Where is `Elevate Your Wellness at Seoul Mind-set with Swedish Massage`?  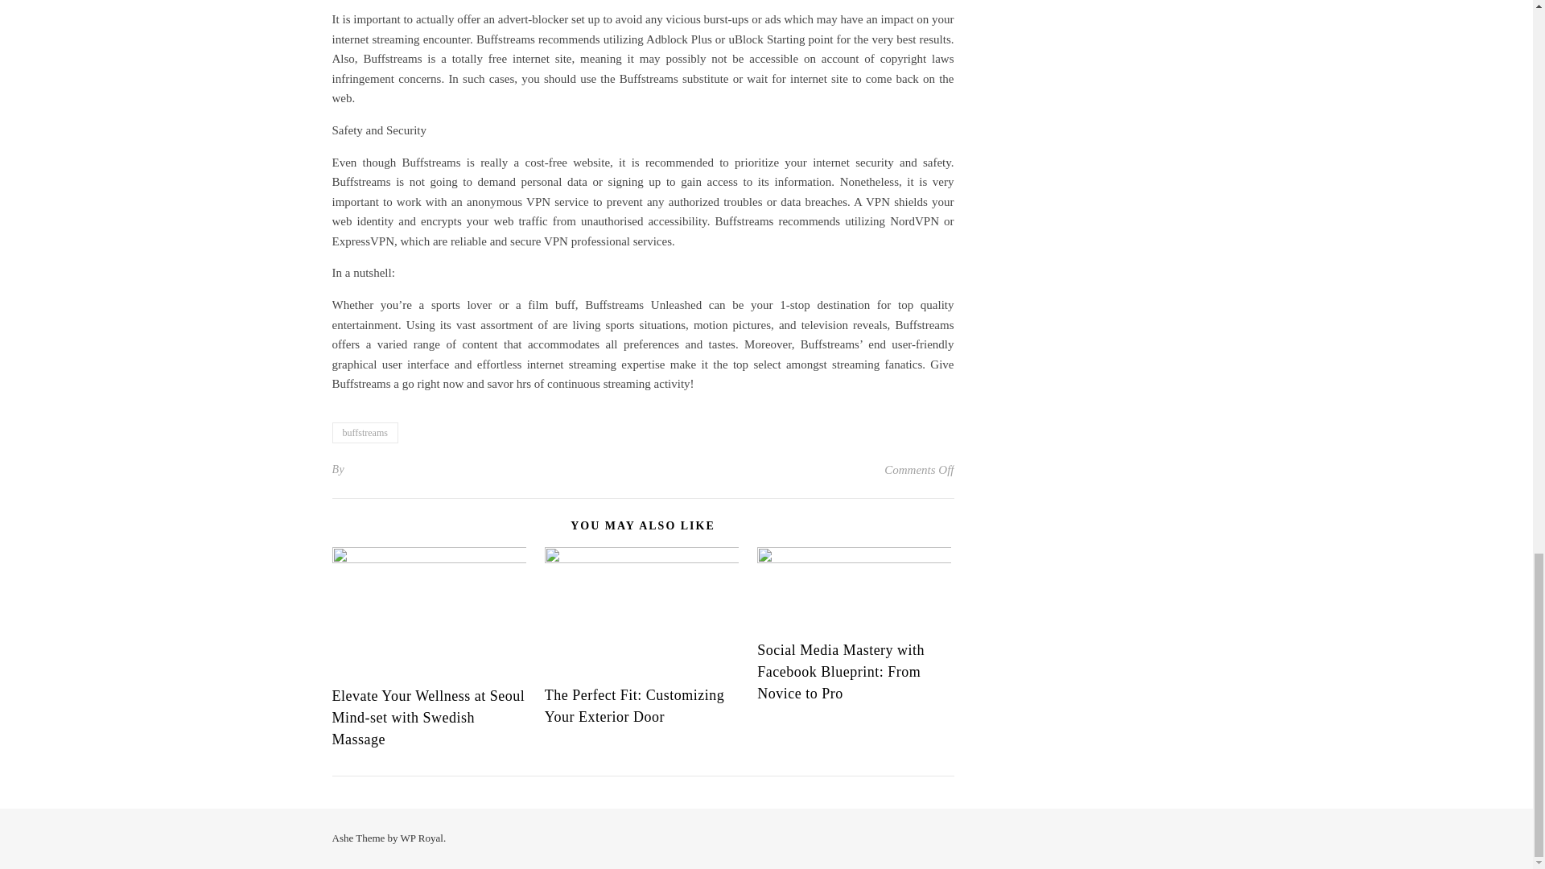
Elevate Your Wellness at Seoul Mind-set with Swedish Massage is located at coordinates (428, 718).